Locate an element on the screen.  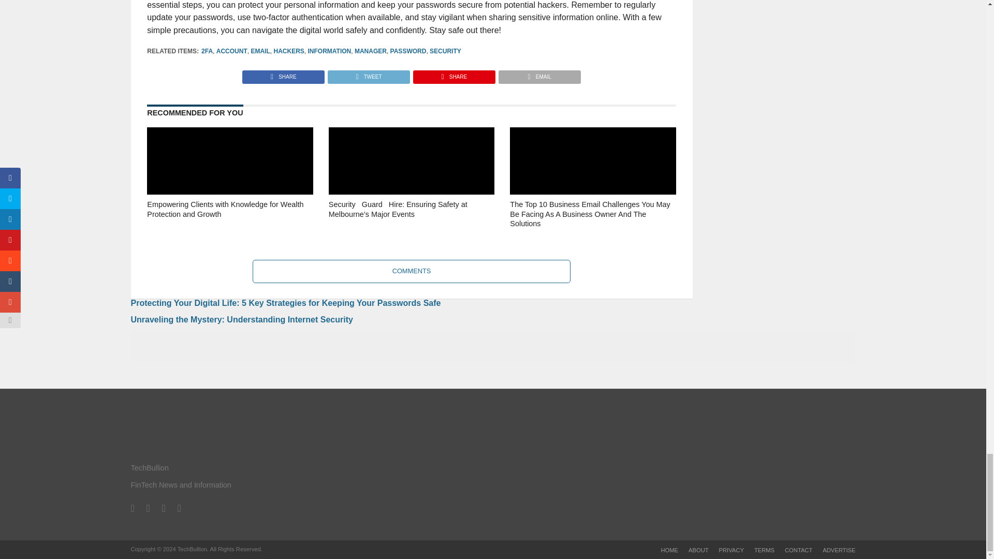
Pin This Post is located at coordinates (454, 75).